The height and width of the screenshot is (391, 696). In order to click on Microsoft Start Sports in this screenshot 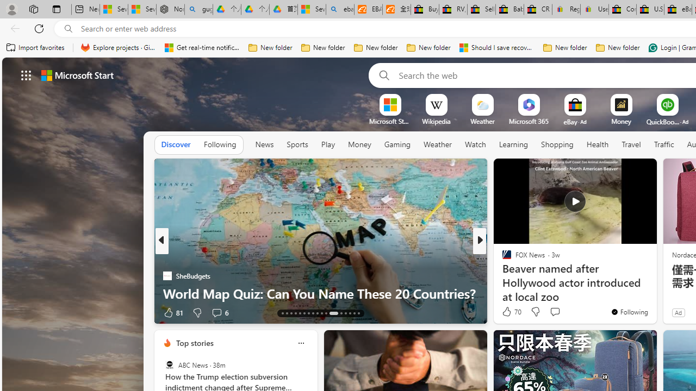, I will do `click(390, 121)`.